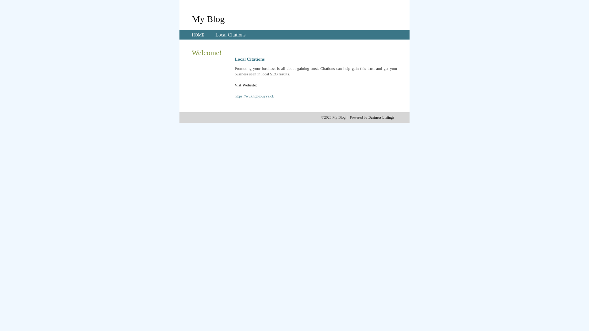 This screenshot has height=331, width=589. I want to click on Business Listings, so click(381, 117).